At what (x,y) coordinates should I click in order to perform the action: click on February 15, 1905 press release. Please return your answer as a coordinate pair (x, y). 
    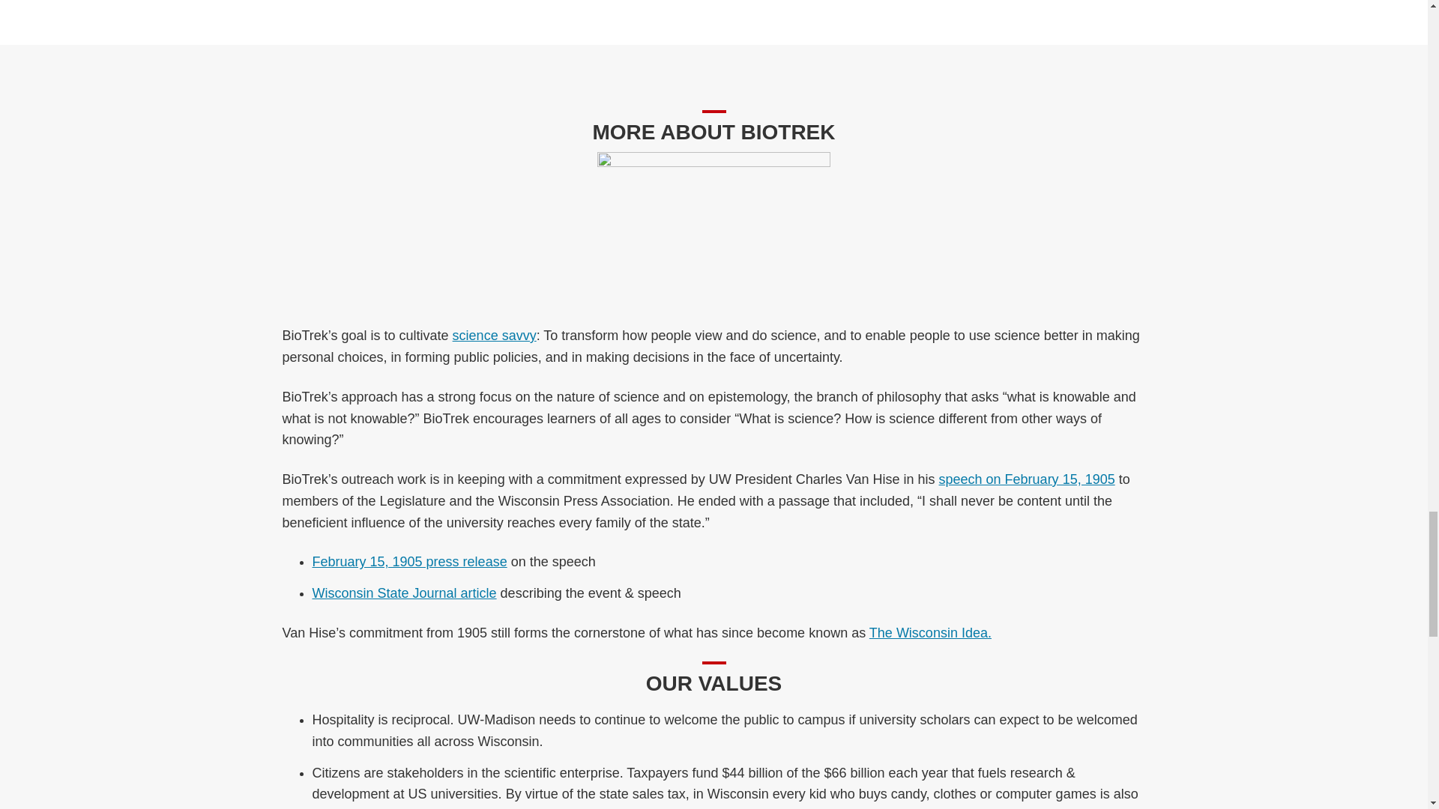
    Looking at the image, I should click on (409, 562).